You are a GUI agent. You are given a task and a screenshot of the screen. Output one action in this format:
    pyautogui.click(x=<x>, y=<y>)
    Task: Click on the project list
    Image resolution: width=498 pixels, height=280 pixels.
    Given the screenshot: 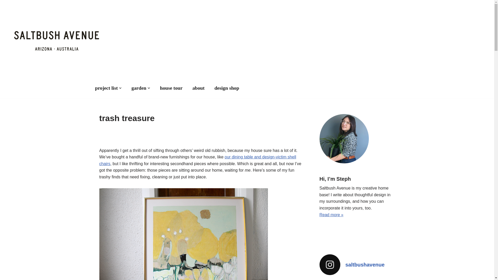 What is the action you would take?
    pyautogui.click(x=106, y=88)
    